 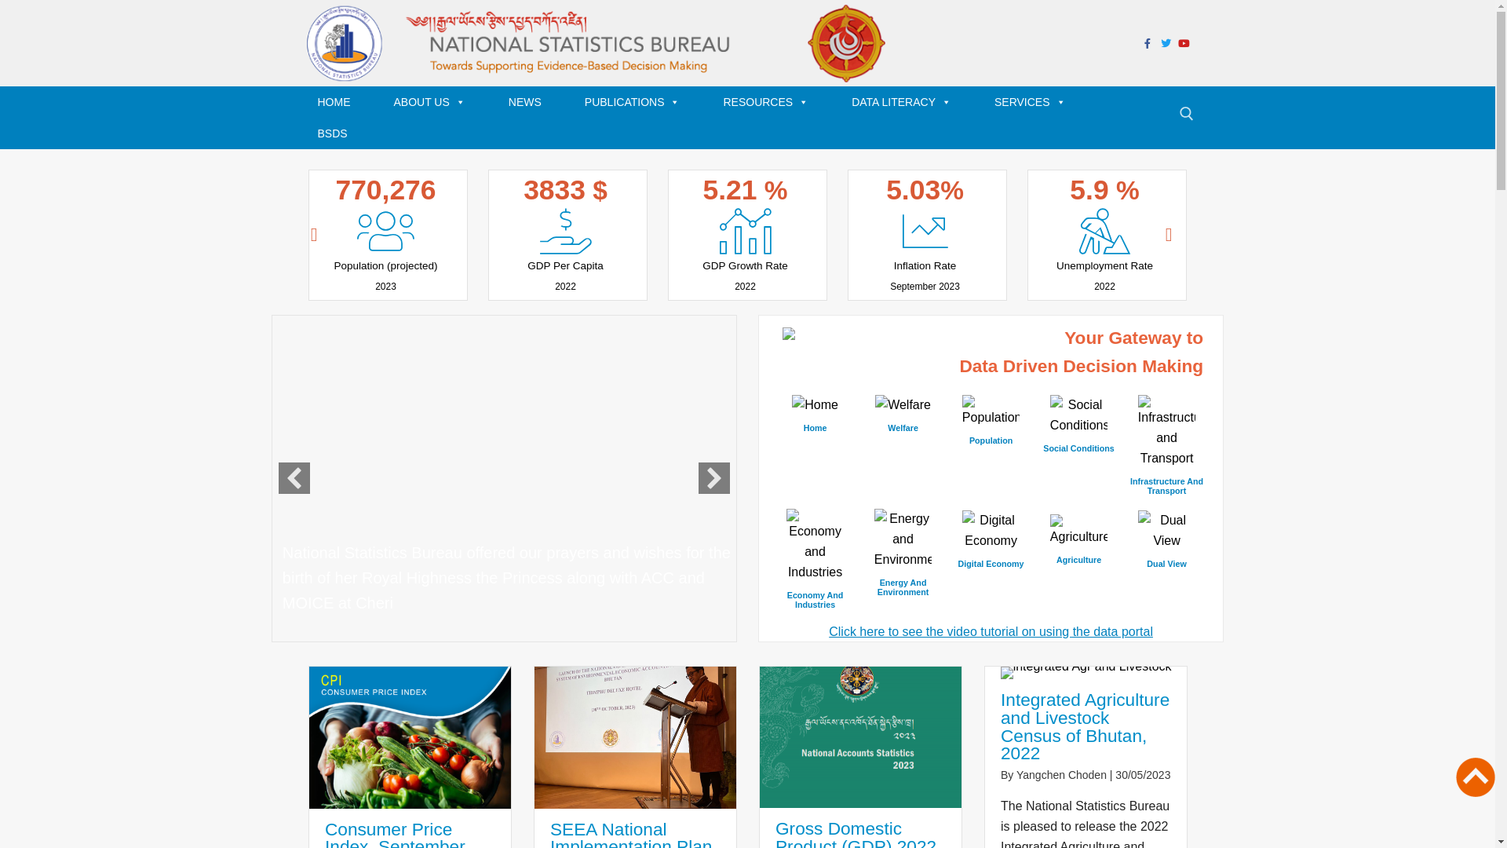 What do you see at coordinates (1166, 473) in the screenshot?
I see `Infrastructure And Transport` at bounding box center [1166, 473].